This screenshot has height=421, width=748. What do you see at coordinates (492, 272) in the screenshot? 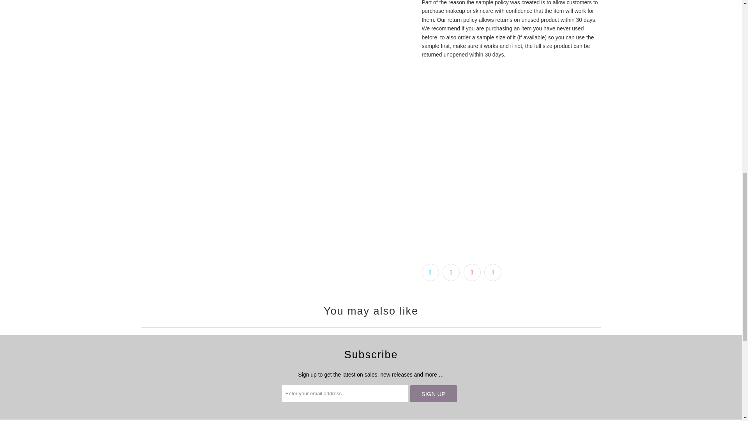
I see `Email this to a friend` at bounding box center [492, 272].